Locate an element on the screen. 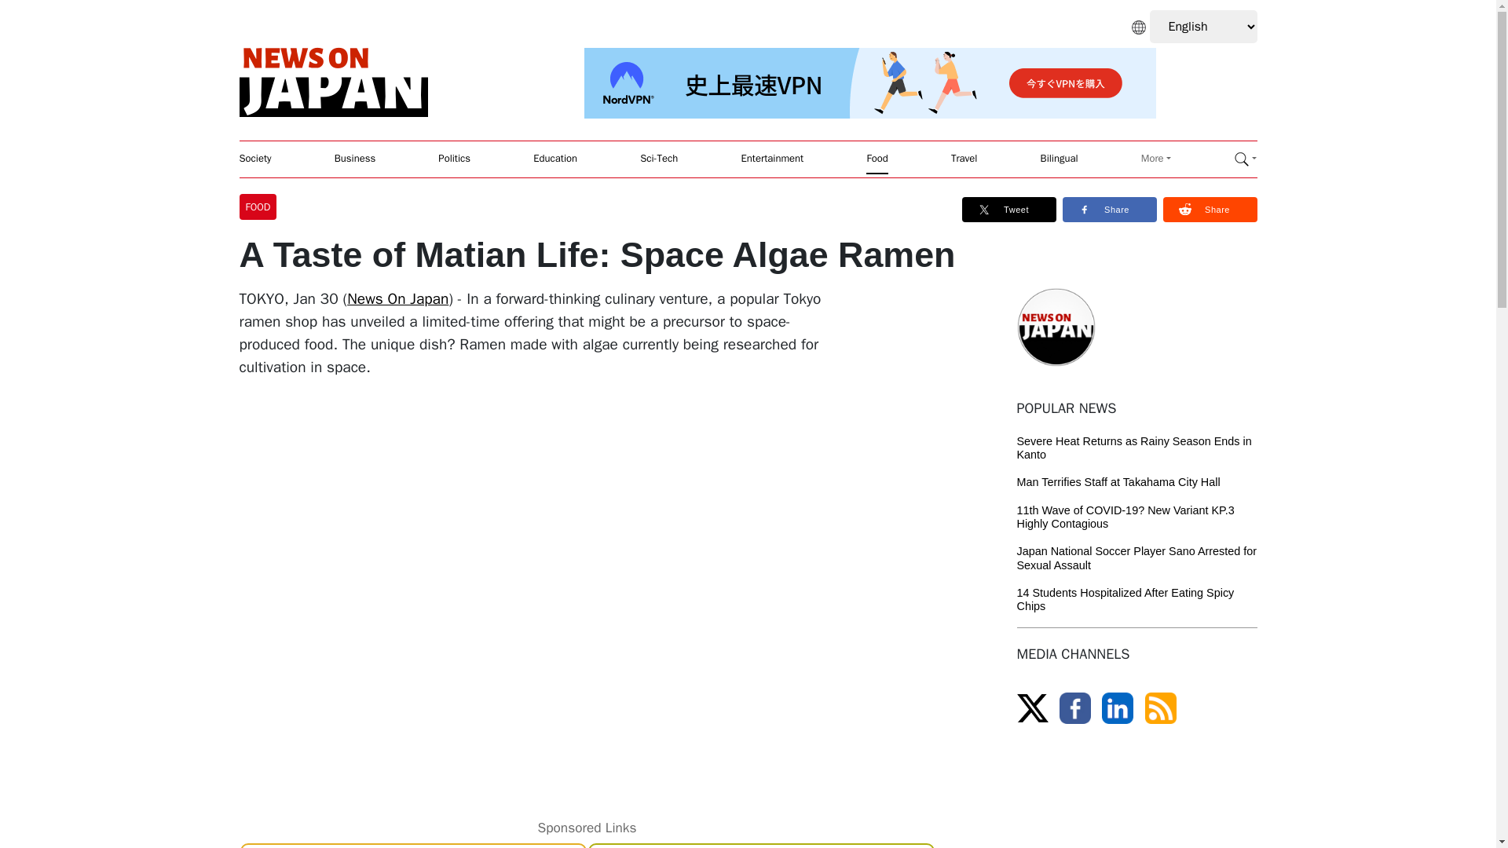 The width and height of the screenshot is (1508, 848). Politics is located at coordinates (454, 159).